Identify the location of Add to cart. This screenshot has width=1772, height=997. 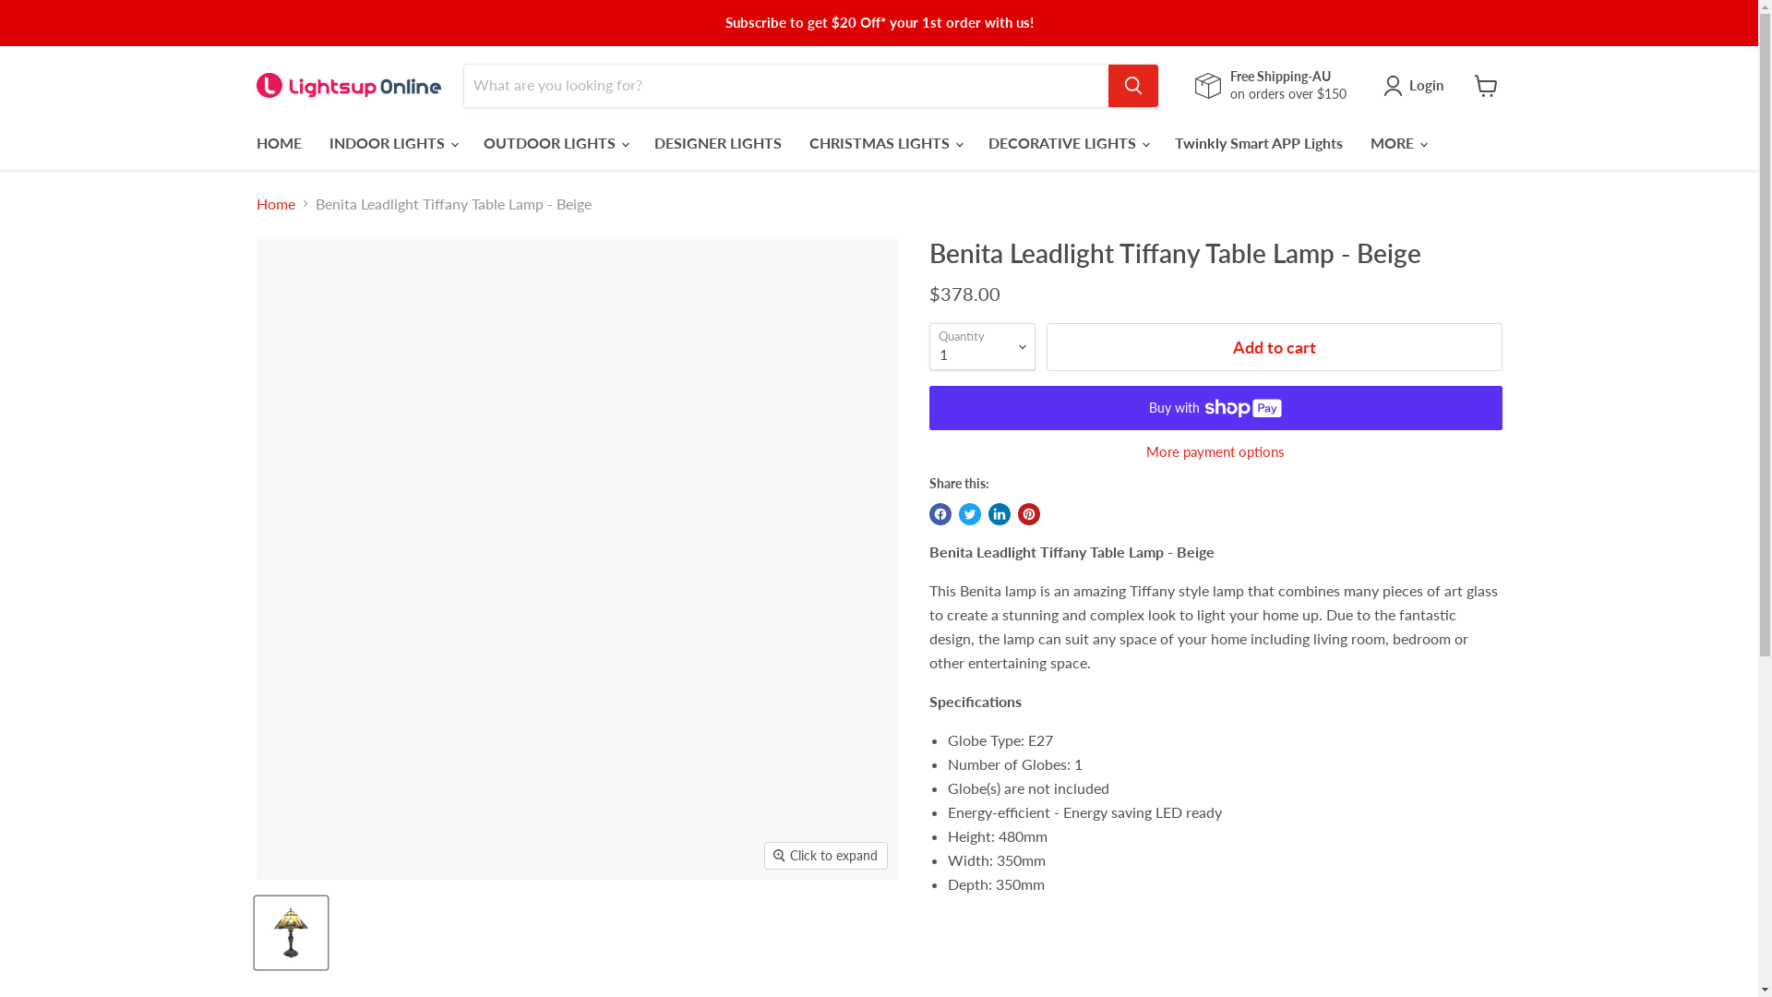
(1275, 347).